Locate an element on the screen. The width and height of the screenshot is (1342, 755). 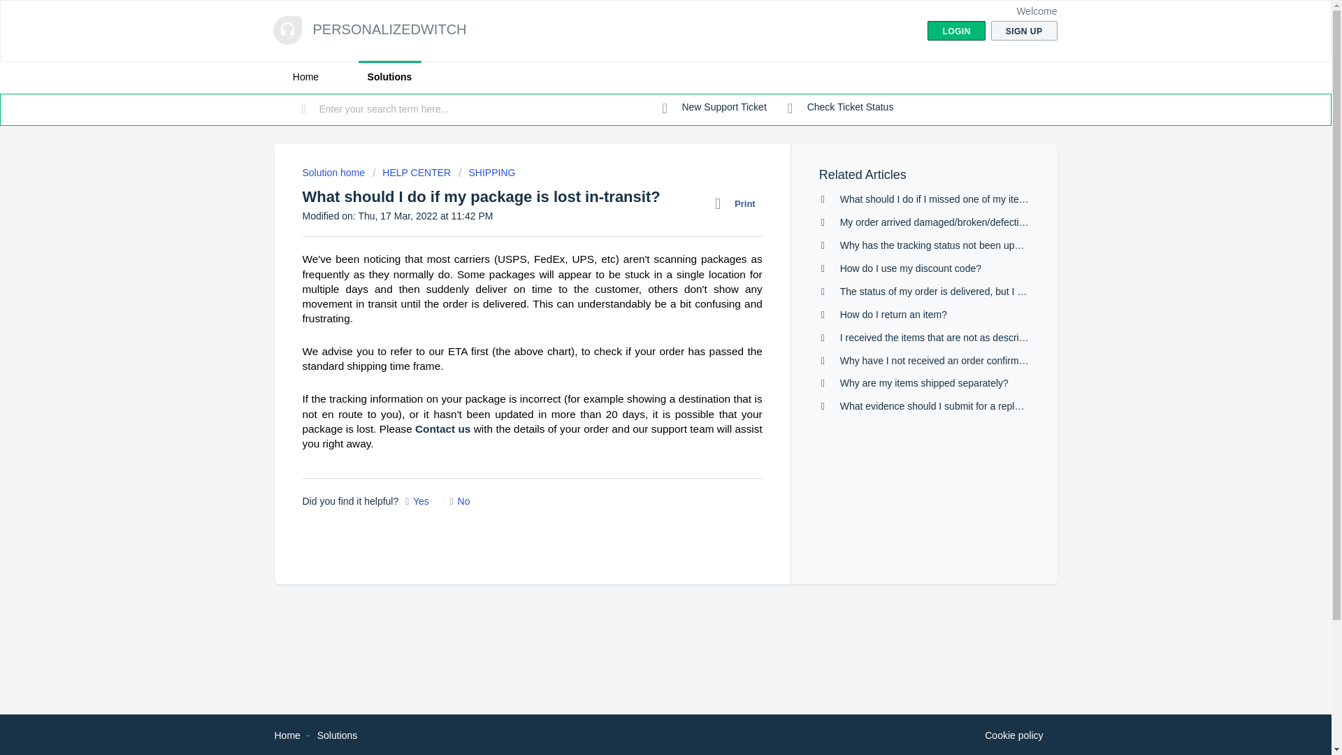
Solutions is located at coordinates (389, 77).